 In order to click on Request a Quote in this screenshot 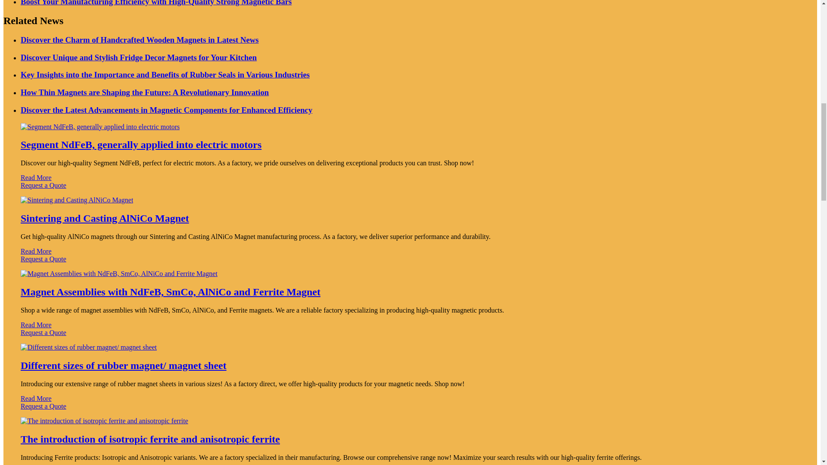, I will do `click(410, 263)`.